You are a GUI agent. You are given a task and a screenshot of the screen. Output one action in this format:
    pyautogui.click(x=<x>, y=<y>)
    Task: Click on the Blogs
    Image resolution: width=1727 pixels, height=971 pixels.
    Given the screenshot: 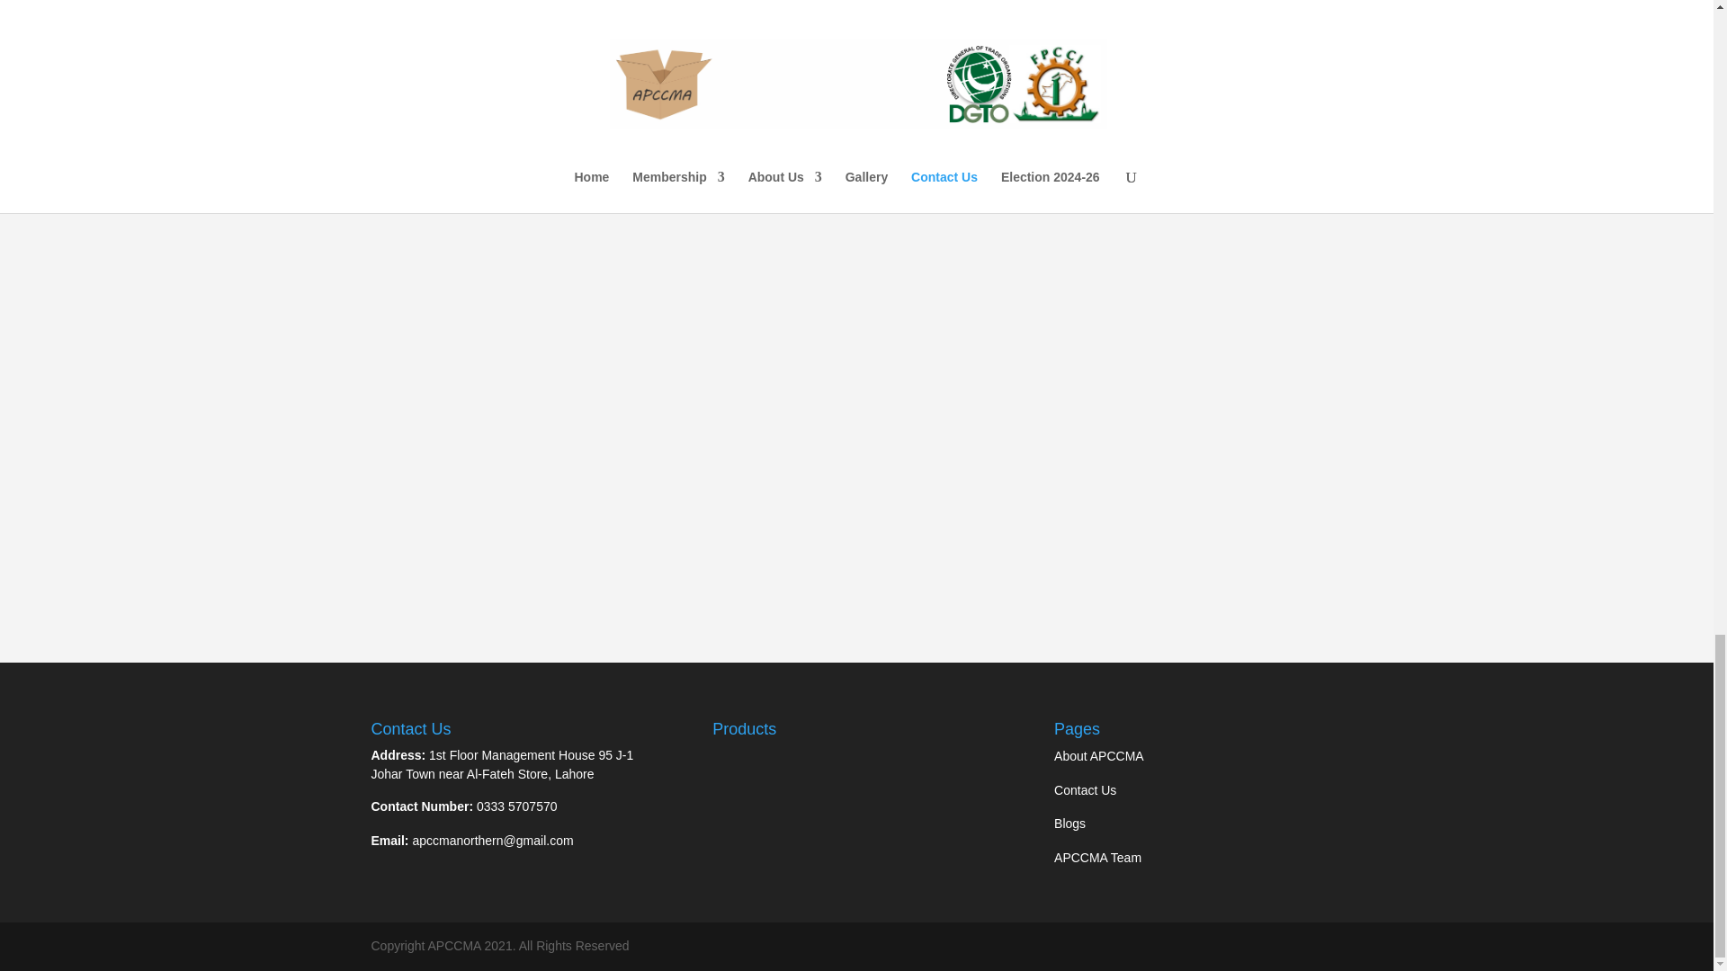 What is the action you would take?
    pyautogui.click(x=1069, y=824)
    